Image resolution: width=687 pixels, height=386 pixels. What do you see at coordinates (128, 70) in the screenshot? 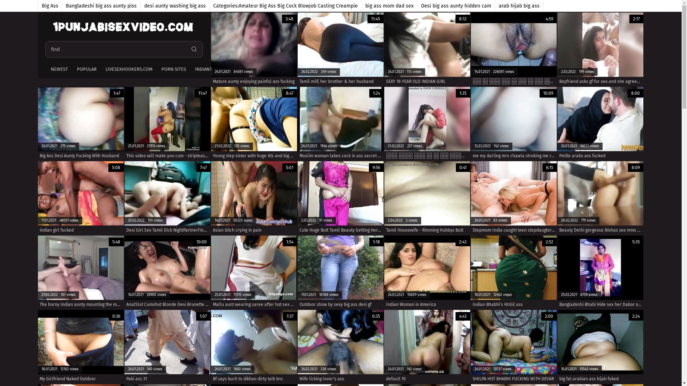
I see `LIVESEXHOOKERS.COM` at bounding box center [128, 70].